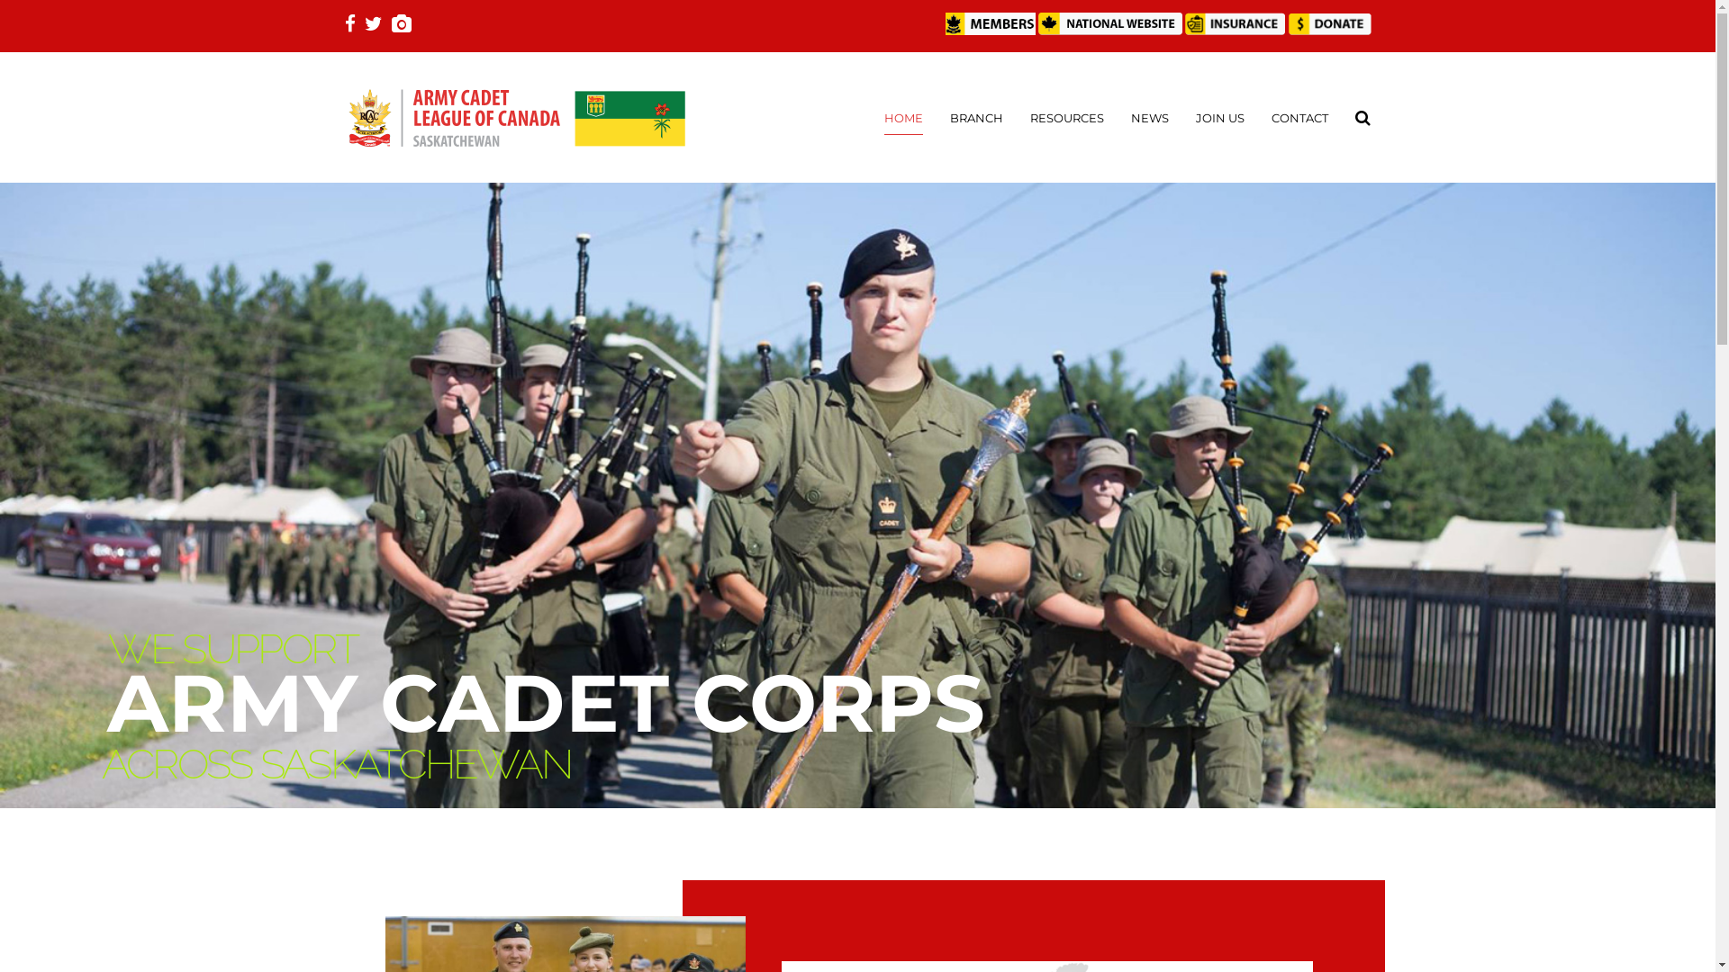  I want to click on BRANCH, so click(976, 118).